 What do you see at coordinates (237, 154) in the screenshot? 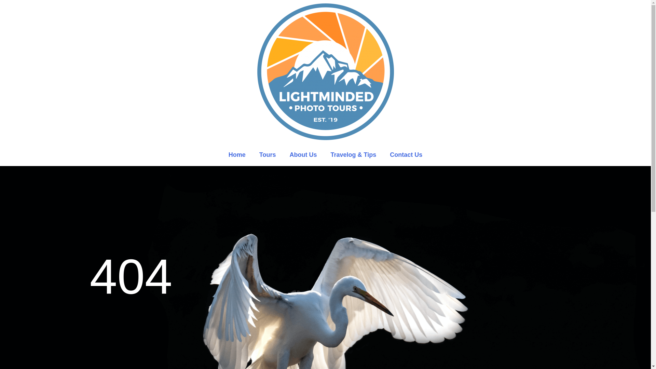
I see `Home` at bounding box center [237, 154].